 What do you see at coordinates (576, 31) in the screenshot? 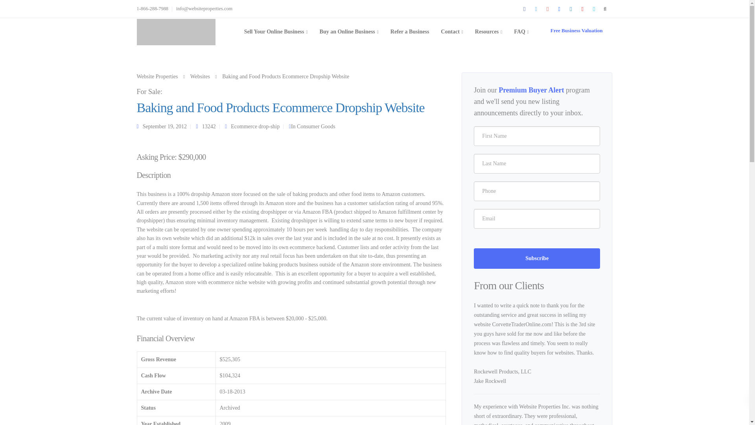
I see `Free Business Valuation` at bounding box center [576, 31].